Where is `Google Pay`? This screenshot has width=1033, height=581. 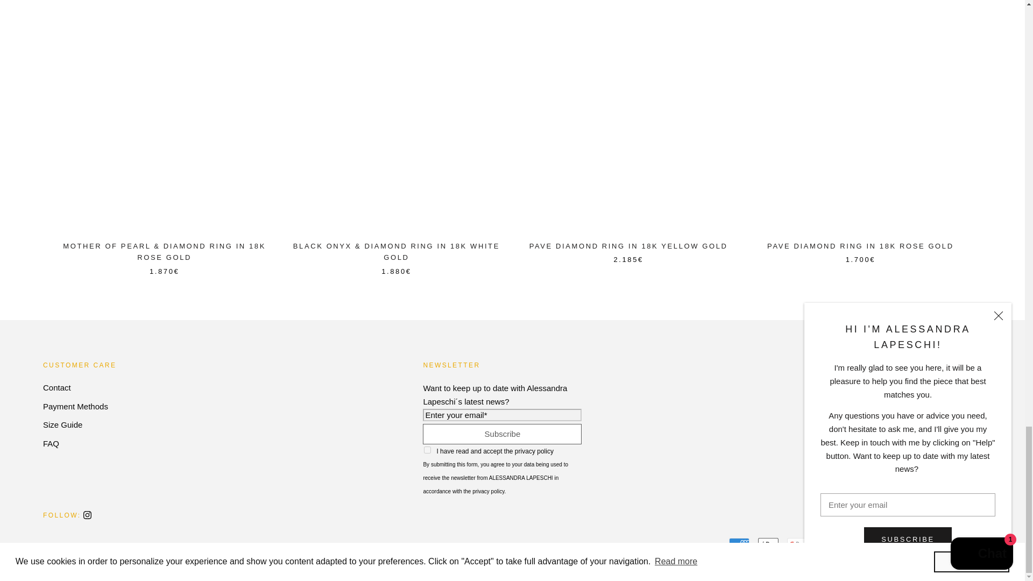 Google Pay is located at coordinates (797, 544).